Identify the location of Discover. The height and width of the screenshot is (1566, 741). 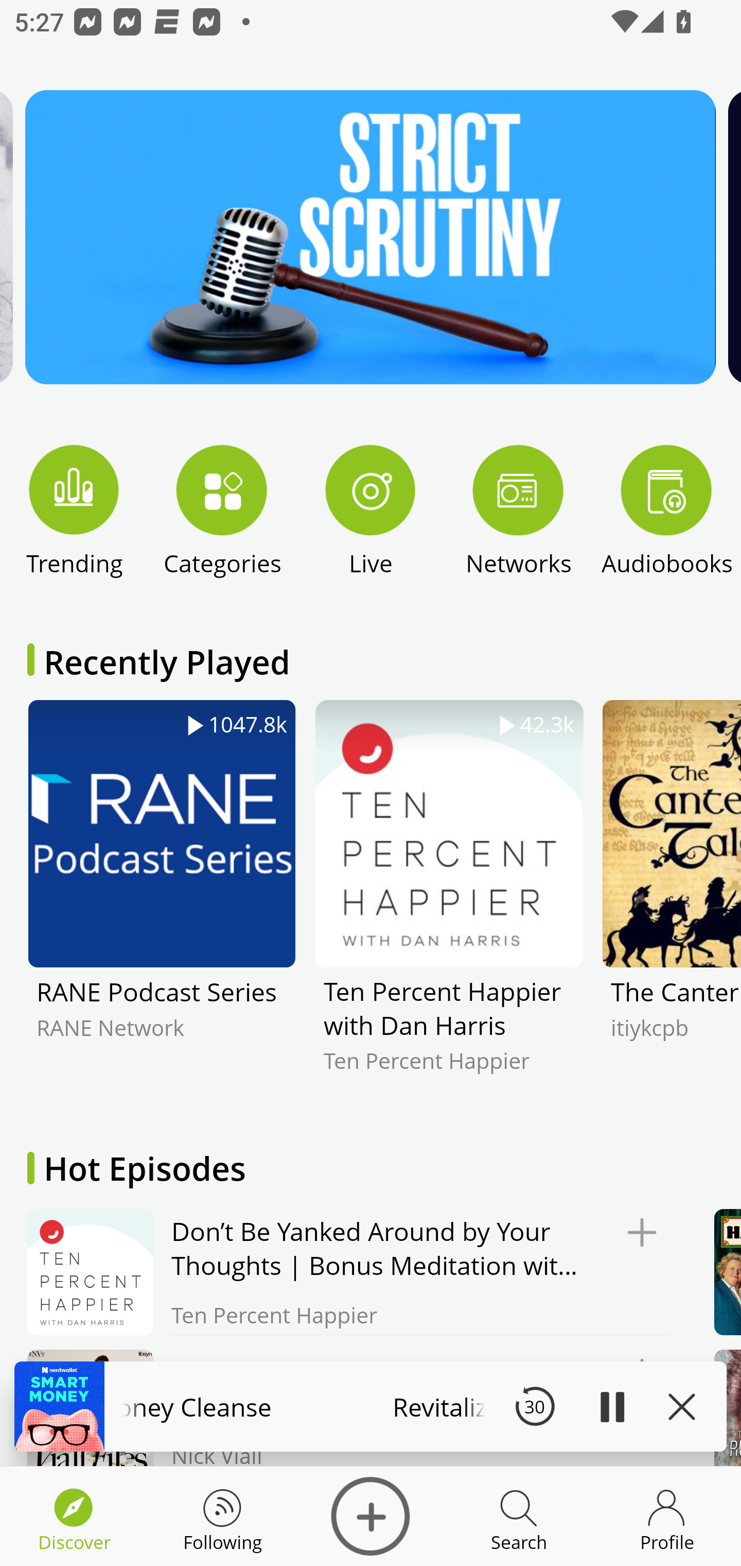
(370, 1517).